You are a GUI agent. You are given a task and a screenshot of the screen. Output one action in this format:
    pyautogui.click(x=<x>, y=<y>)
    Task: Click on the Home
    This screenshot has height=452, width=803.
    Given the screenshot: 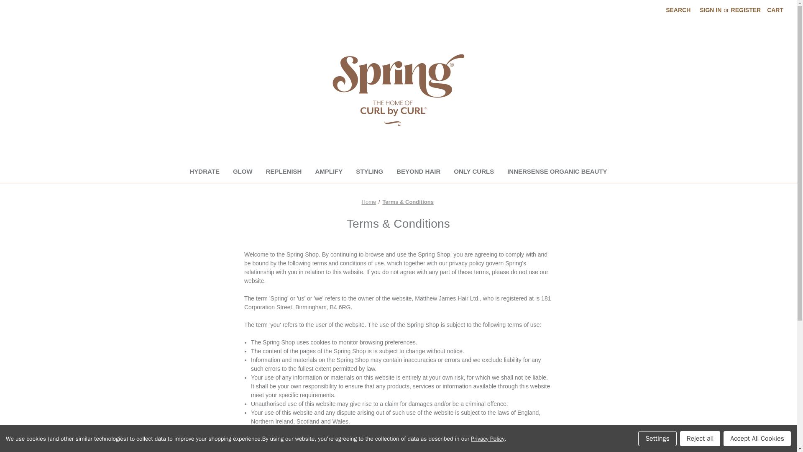 What is the action you would take?
    pyautogui.click(x=369, y=202)
    